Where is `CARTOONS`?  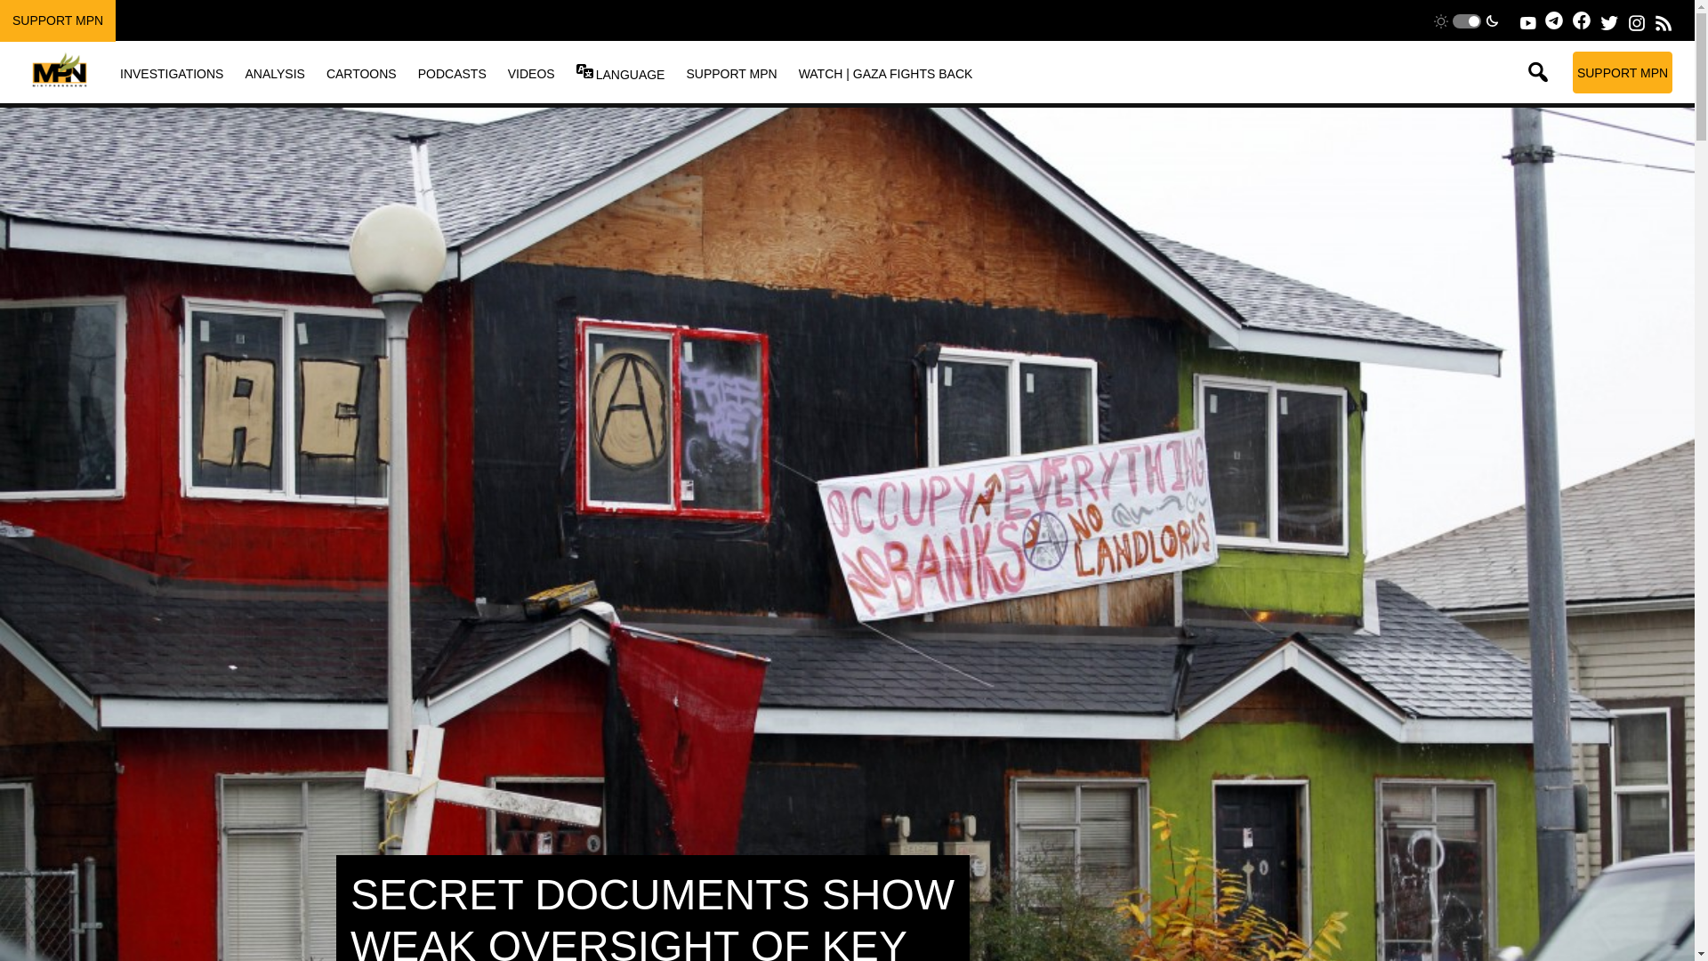 CARTOONS is located at coordinates (361, 73).